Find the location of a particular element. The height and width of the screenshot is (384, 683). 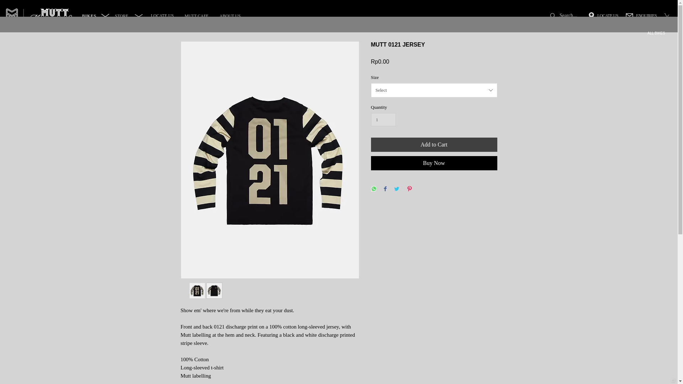

BIKES is located at coordinates (90, 16).